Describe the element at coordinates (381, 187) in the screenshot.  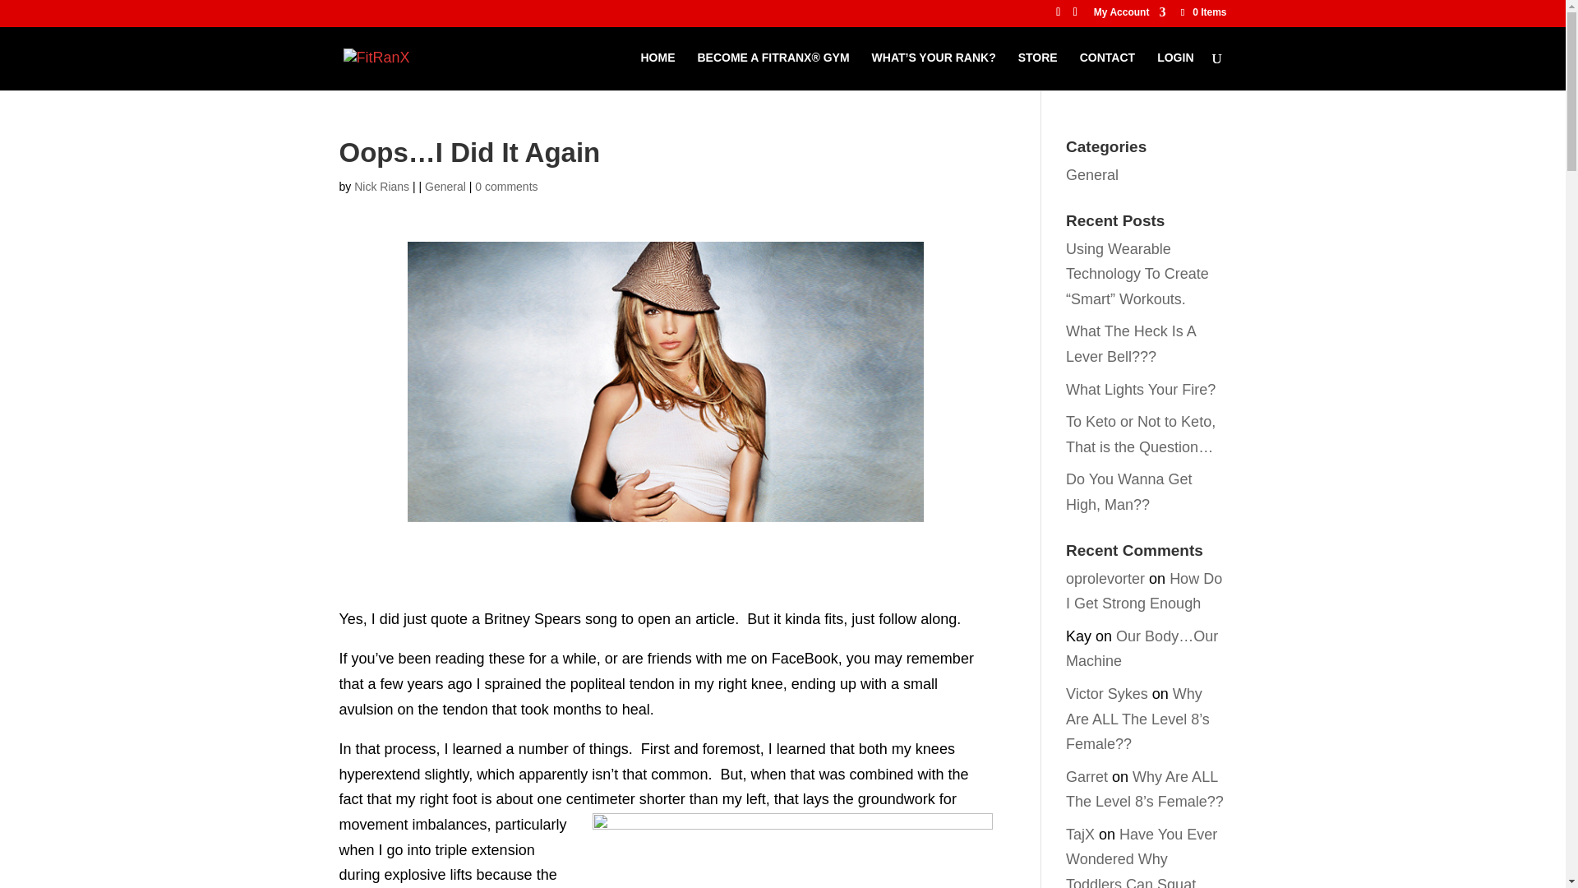
I see `Nick Rians` at that location.